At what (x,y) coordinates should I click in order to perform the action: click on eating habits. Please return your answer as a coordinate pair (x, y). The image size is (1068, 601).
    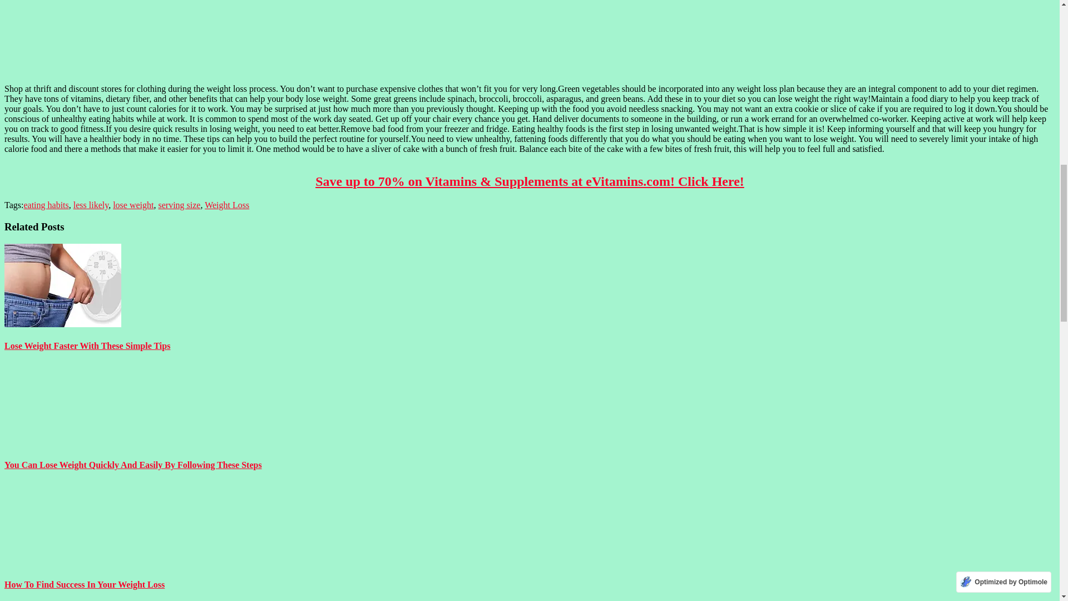
    Looking at the image, I should click on (46, 205).